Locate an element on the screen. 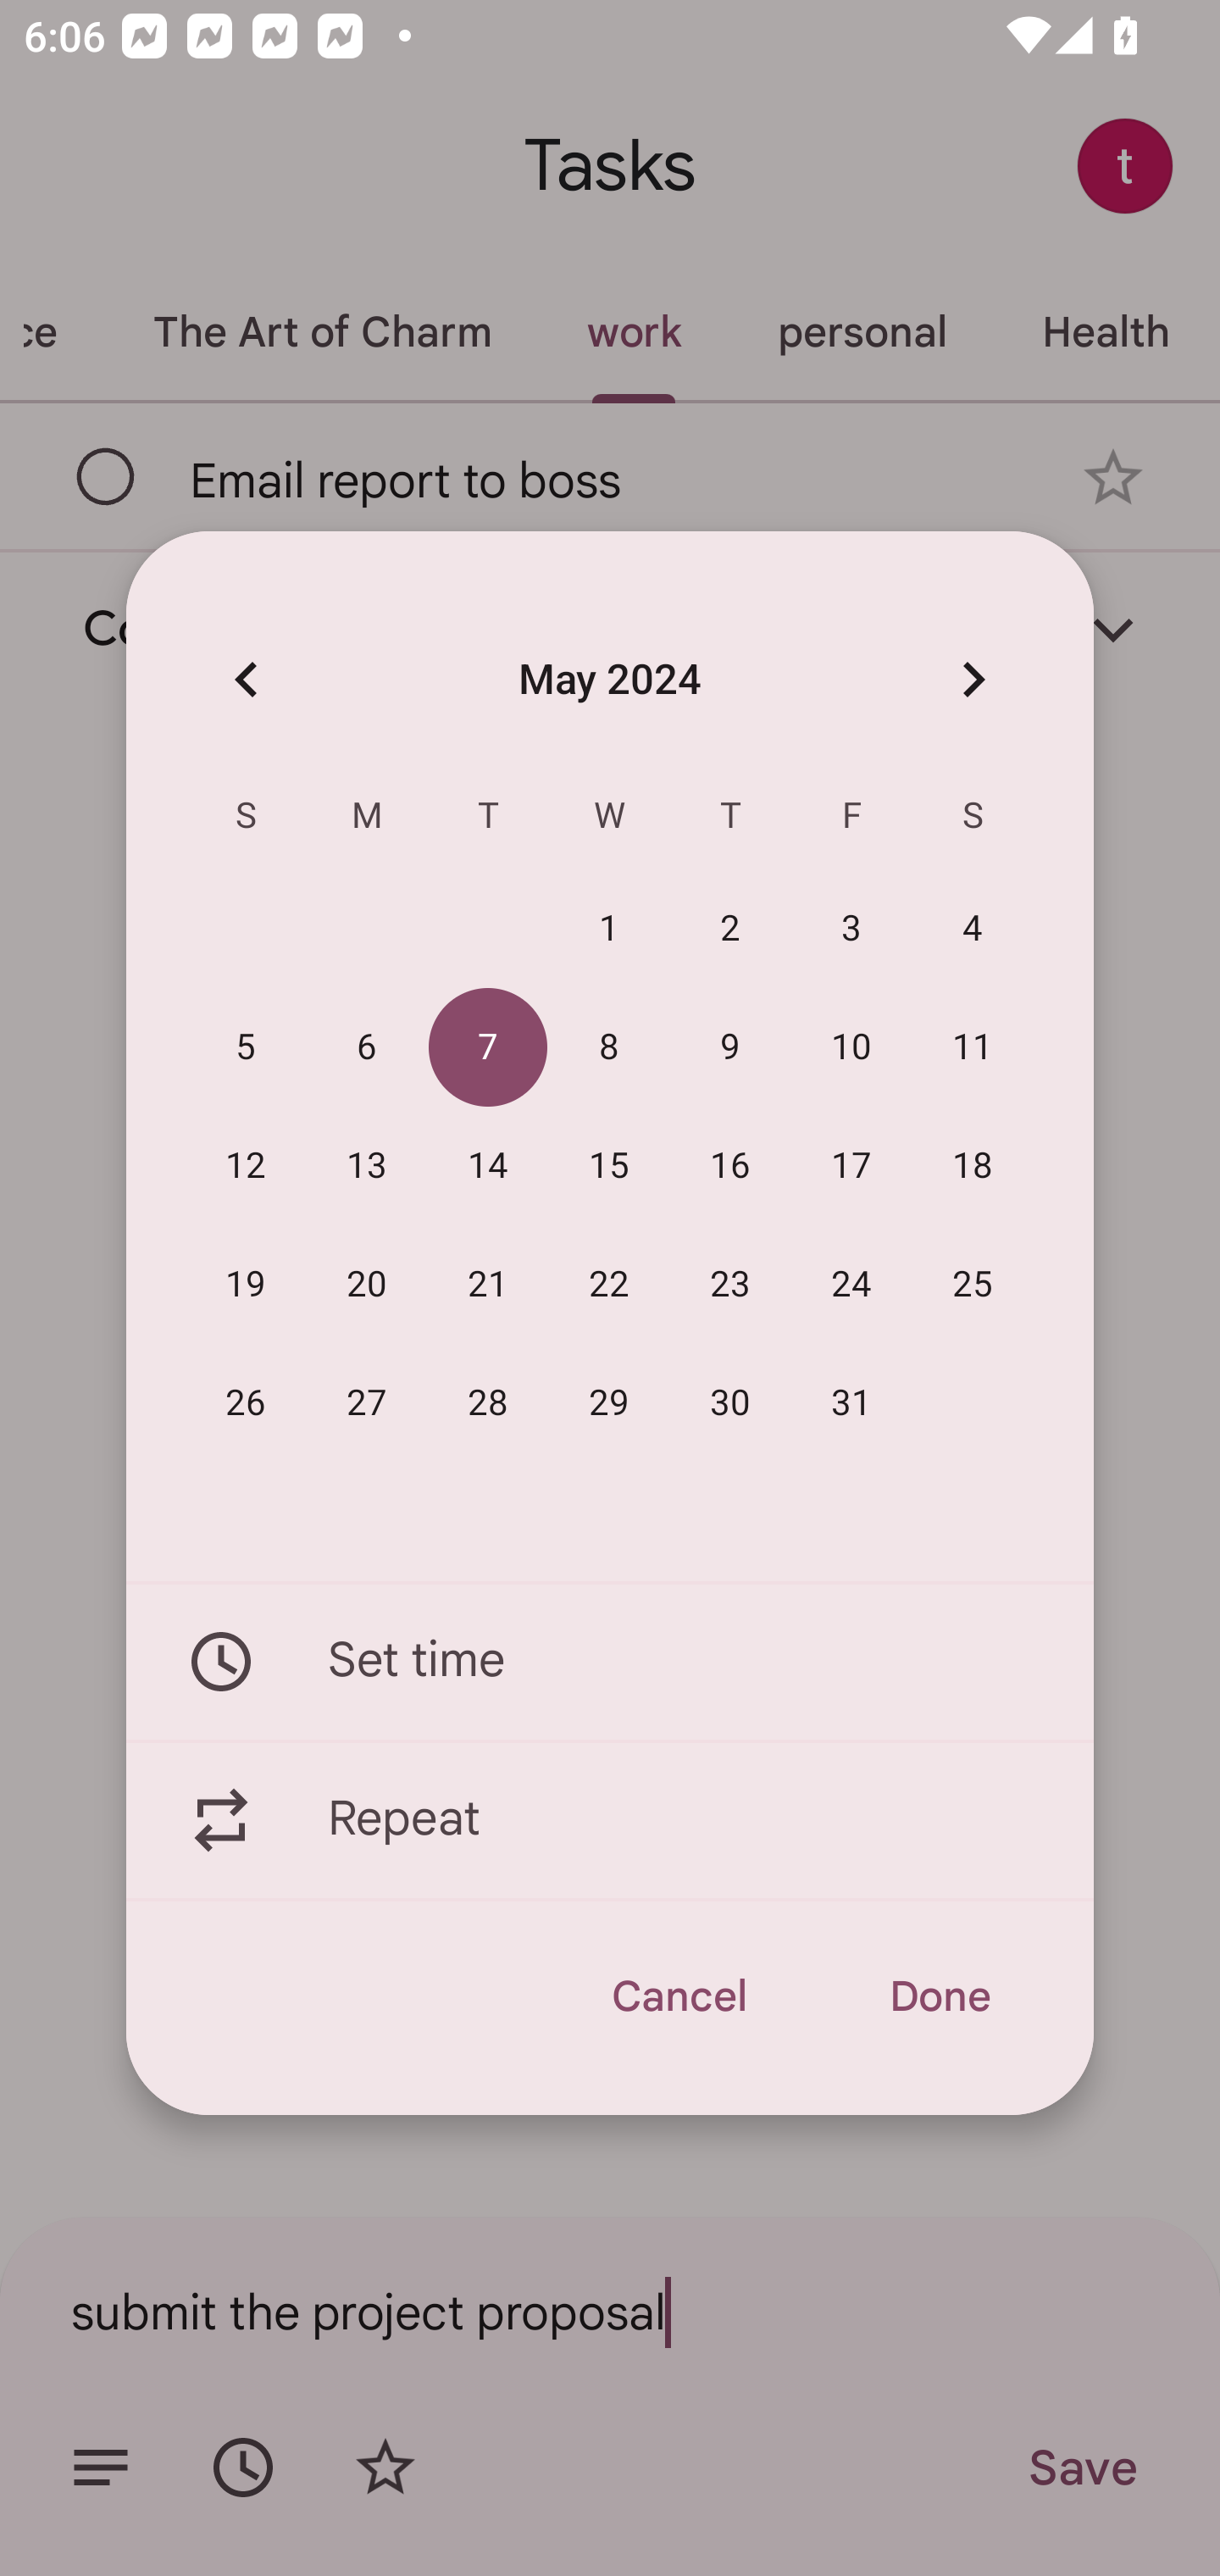 The width and height of the screenshot is (1220, 2576). 22 22 May 2024 is located at coordinates (609, 1285).